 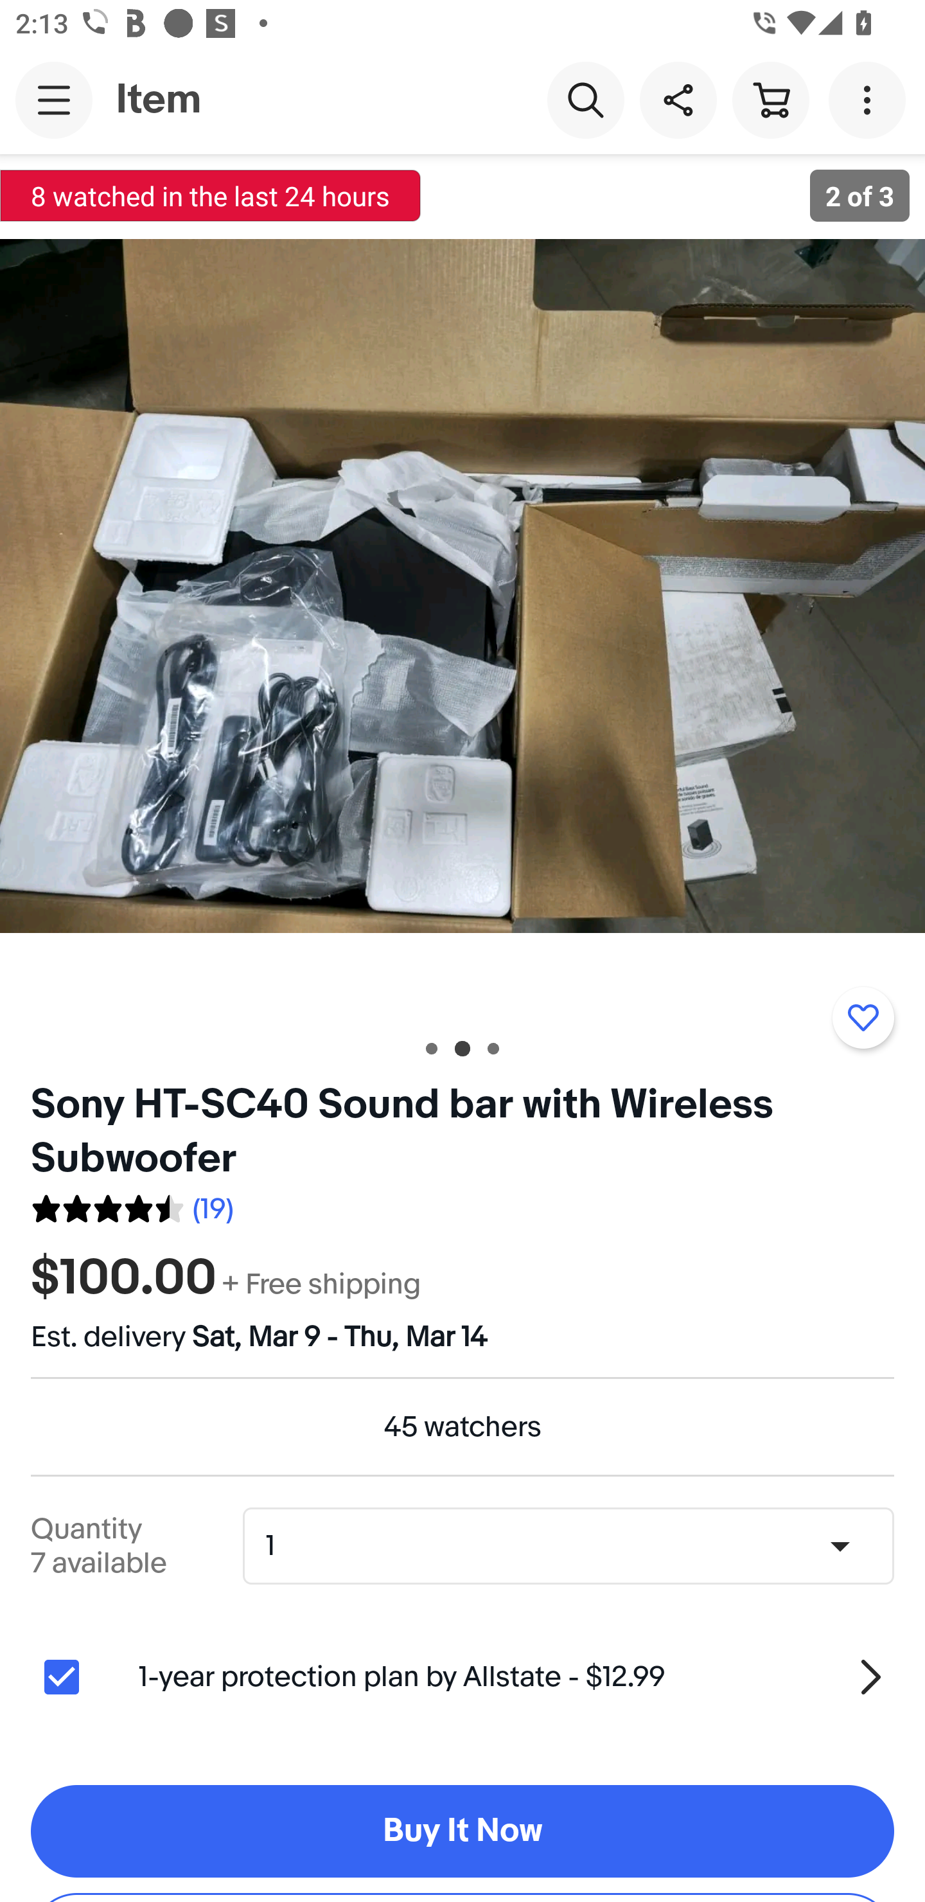 What do you see at coordinates (585, 99) in the screenshot?
I see `Search` at bounding box center [585, 99].